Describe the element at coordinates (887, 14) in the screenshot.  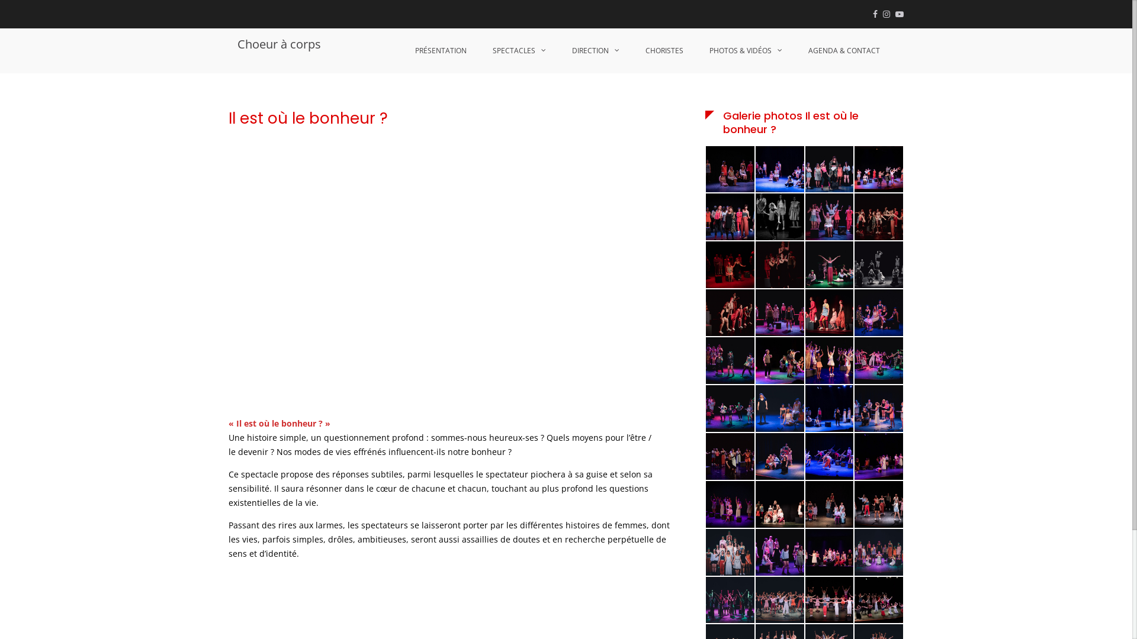
I see `Instagram` at that location.